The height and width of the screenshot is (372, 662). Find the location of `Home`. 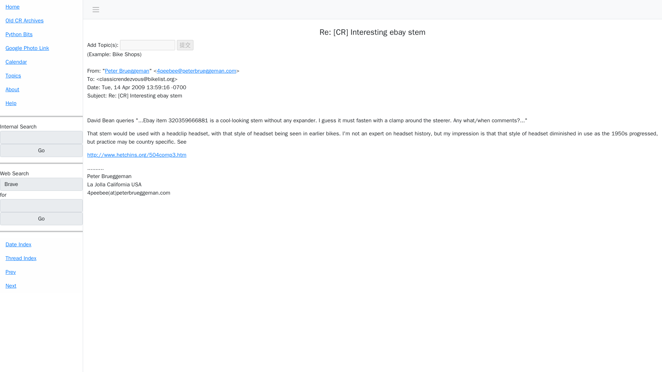

Home is located at coordinates (41, 7).